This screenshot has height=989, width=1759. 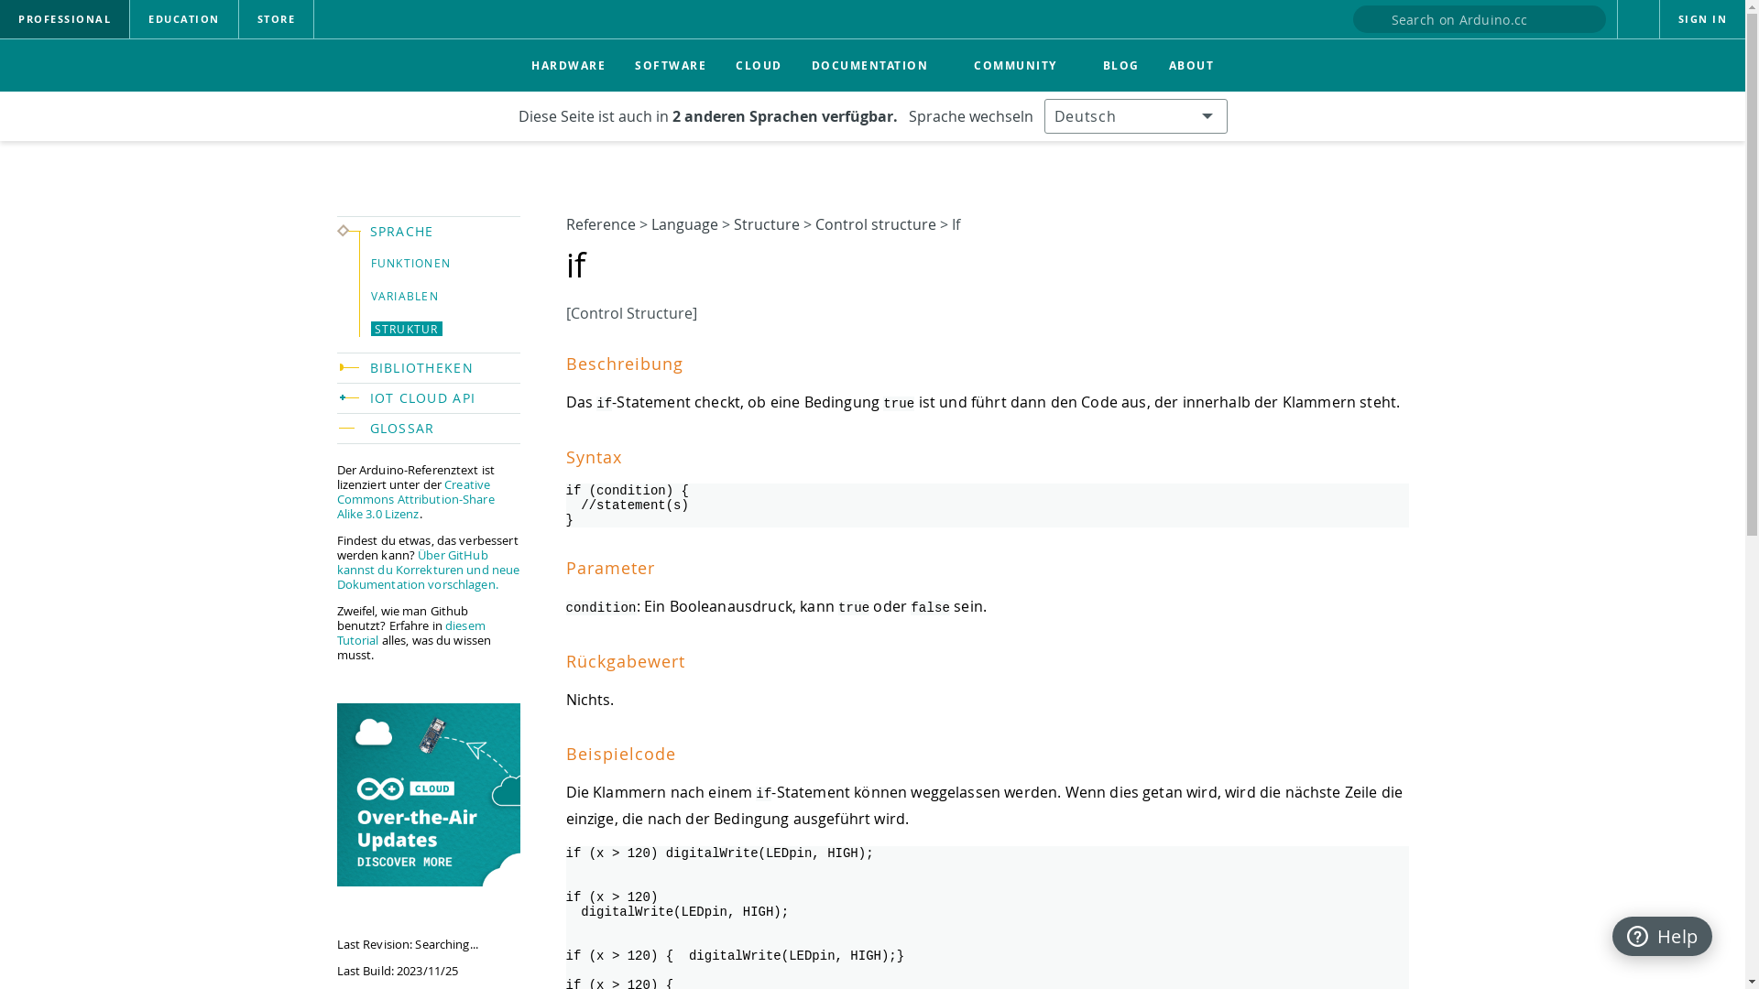 I want to click on STORE, so click(x=276, y=19).